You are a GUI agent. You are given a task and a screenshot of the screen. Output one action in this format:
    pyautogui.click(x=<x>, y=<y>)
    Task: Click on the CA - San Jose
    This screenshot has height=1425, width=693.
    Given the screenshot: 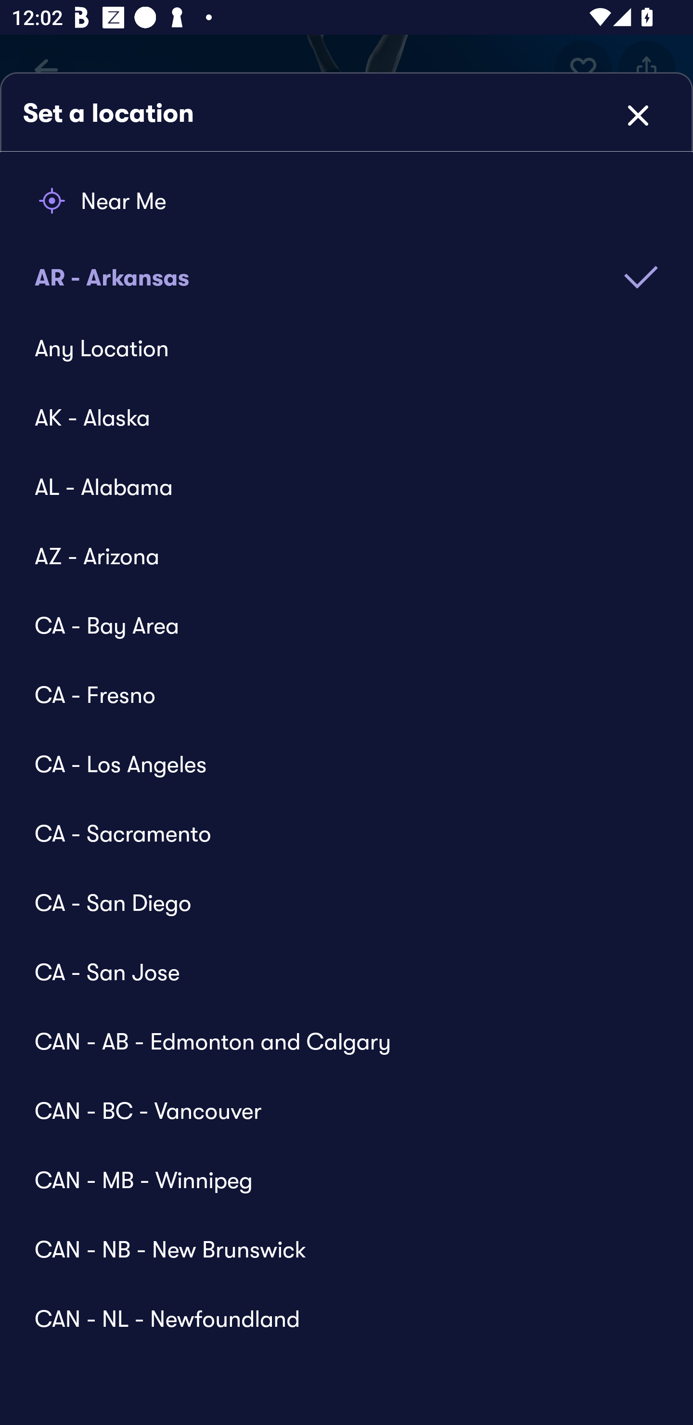 What is the action you would take?
    pyautogui.click(x=335, y=972)
    